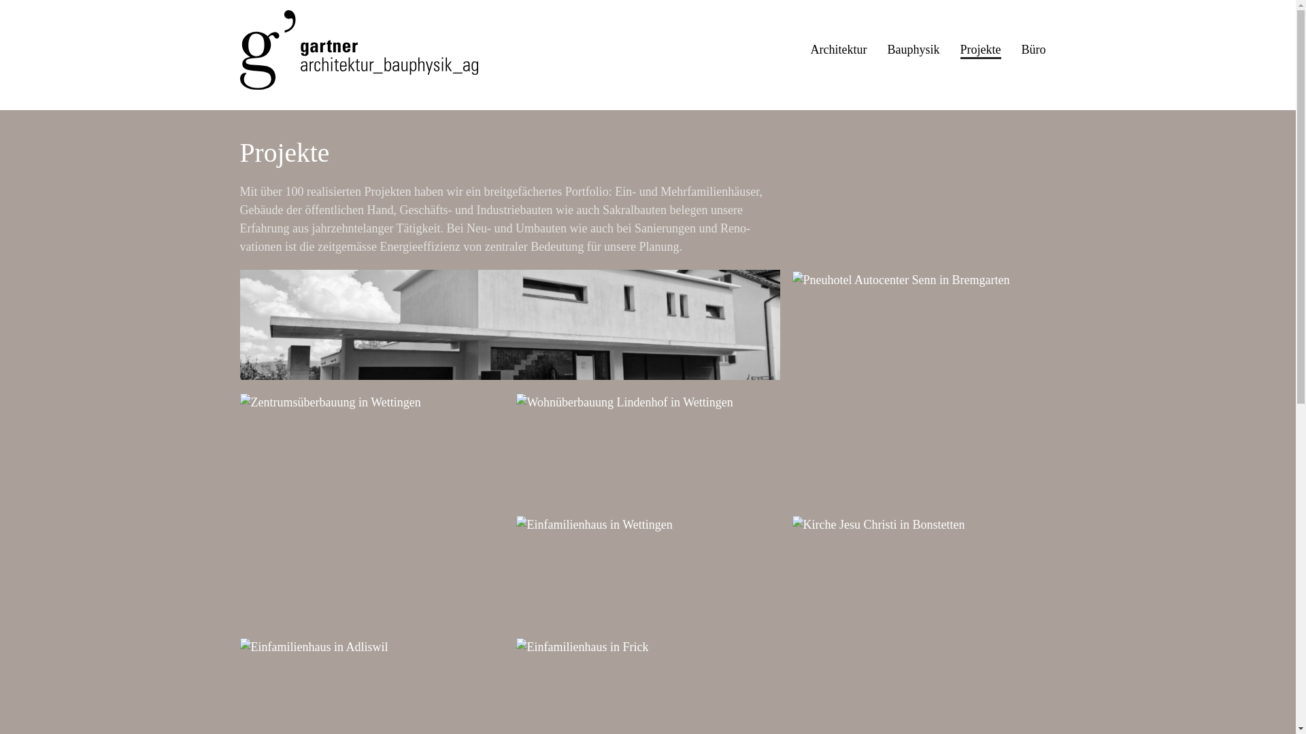 The width and height of the screenshot is (1306, 734). Describe the element at coordinates (913, 50) in the screenshot. I see `Bauphysik` at that location.